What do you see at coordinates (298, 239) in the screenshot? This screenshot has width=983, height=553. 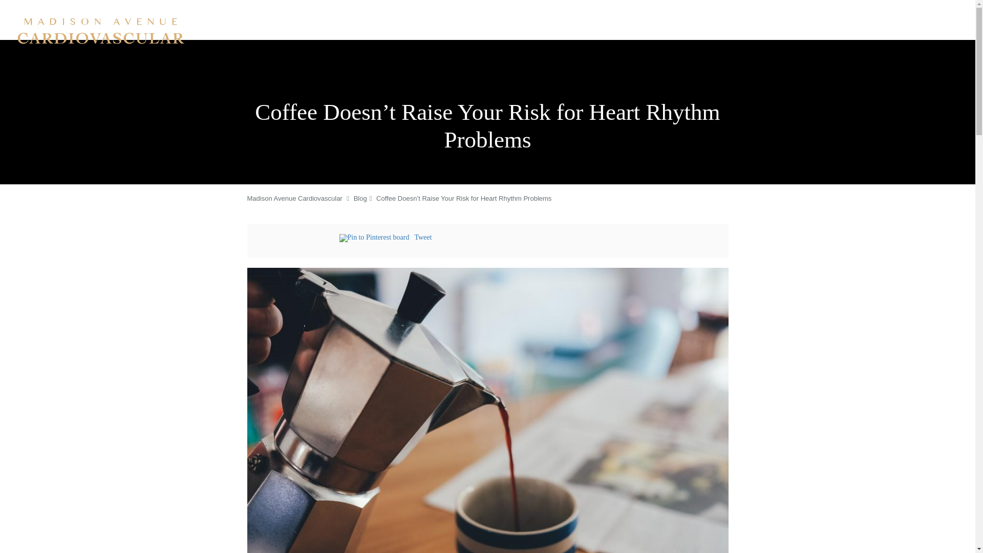 I see `Facebook social button` at bounding box center [298, 239].